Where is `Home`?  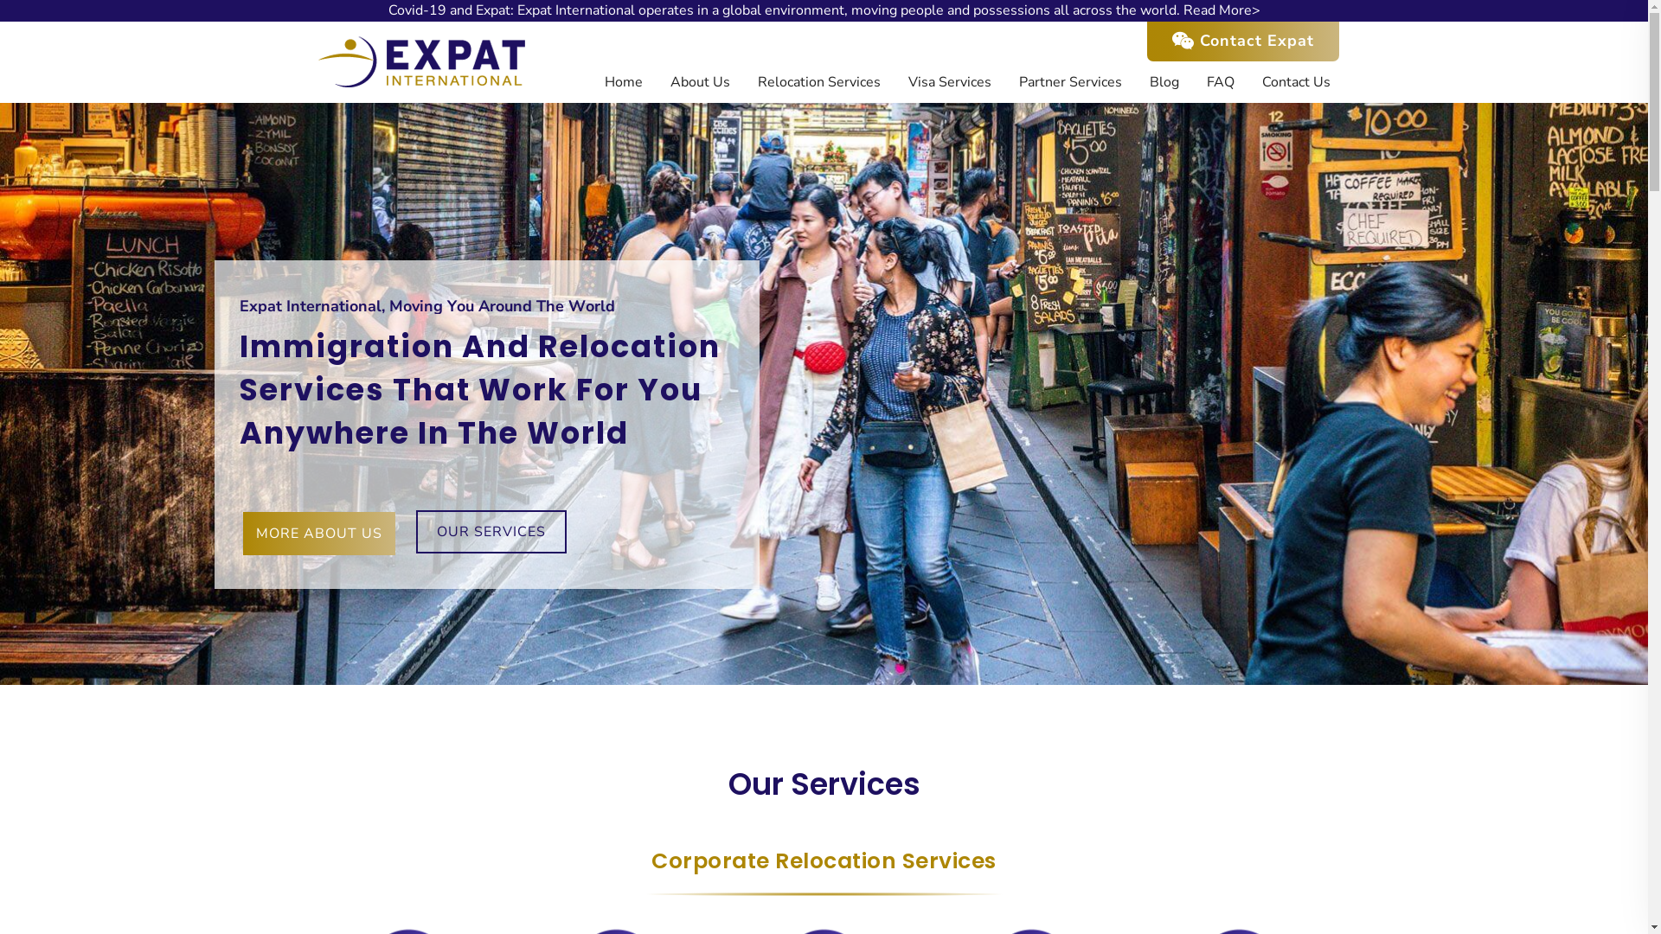
Home is located at coordinates (623, 82).